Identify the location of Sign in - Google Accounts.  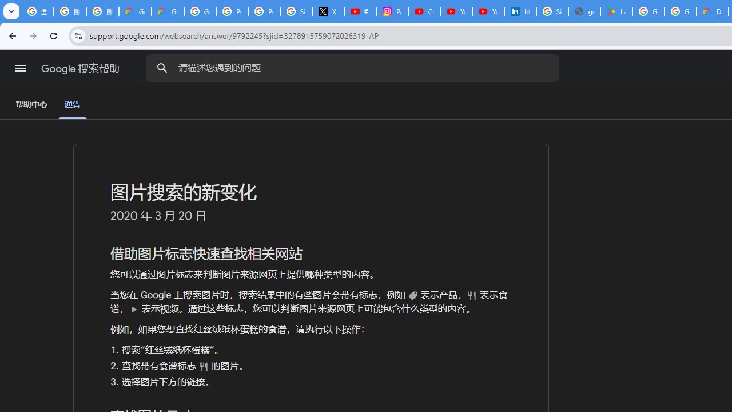
(552, 11).